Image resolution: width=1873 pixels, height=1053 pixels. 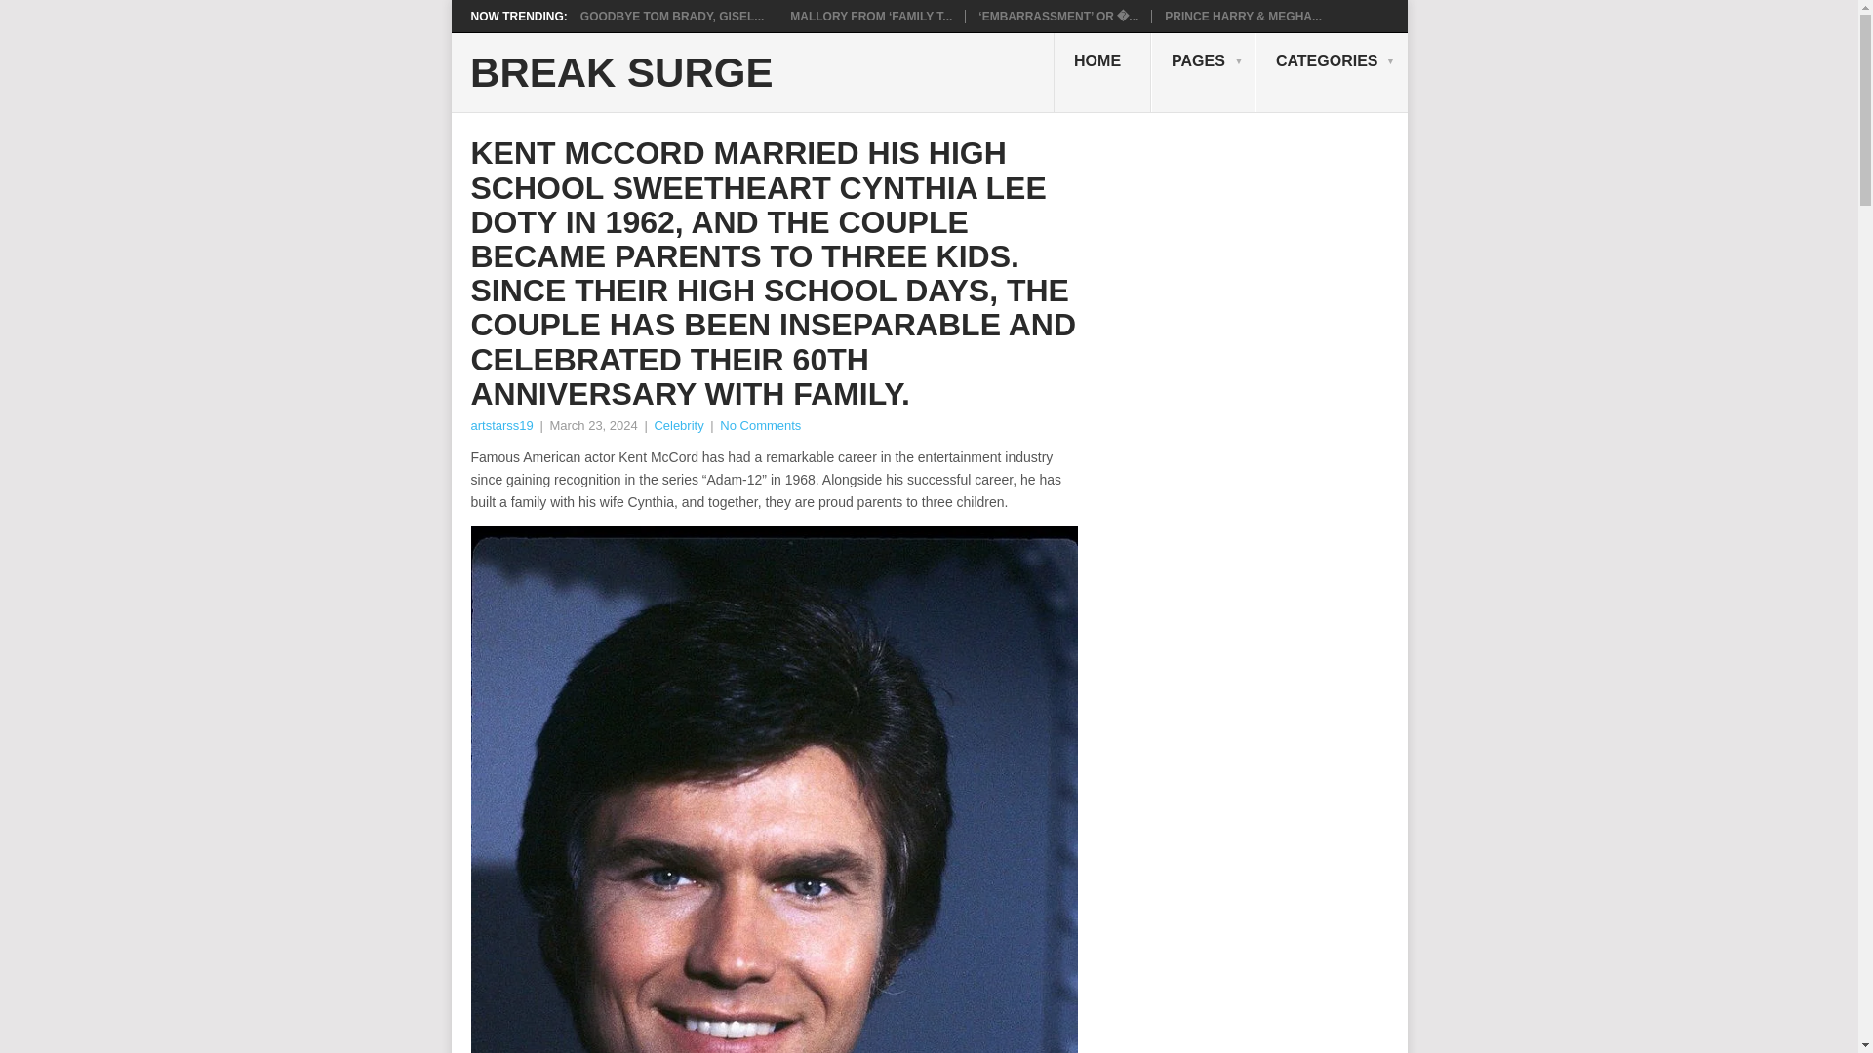 What do you see at coordinates (1102, 72) in the screenshot?
I see `HOME` at bounding box center [1102, 72].